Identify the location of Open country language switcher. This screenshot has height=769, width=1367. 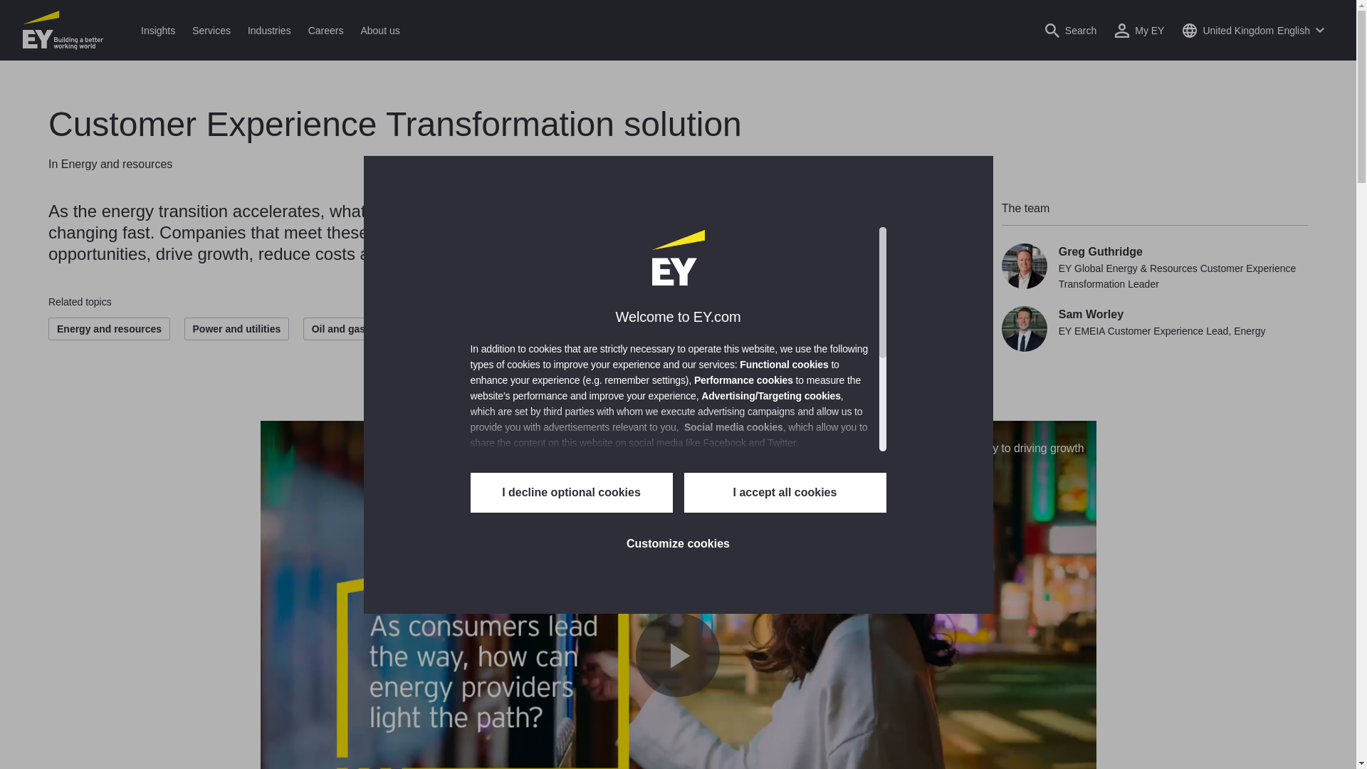
(1253, 30).